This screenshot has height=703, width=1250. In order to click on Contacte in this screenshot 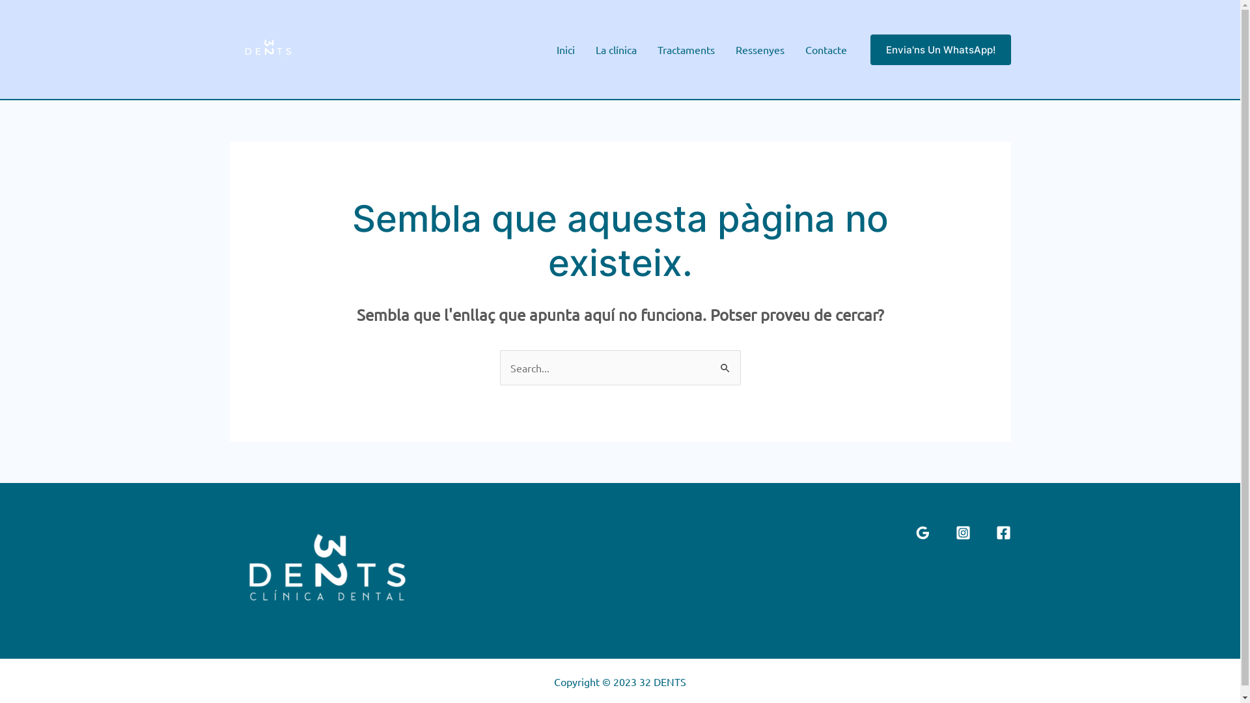, I will do `click(826, 49)`.